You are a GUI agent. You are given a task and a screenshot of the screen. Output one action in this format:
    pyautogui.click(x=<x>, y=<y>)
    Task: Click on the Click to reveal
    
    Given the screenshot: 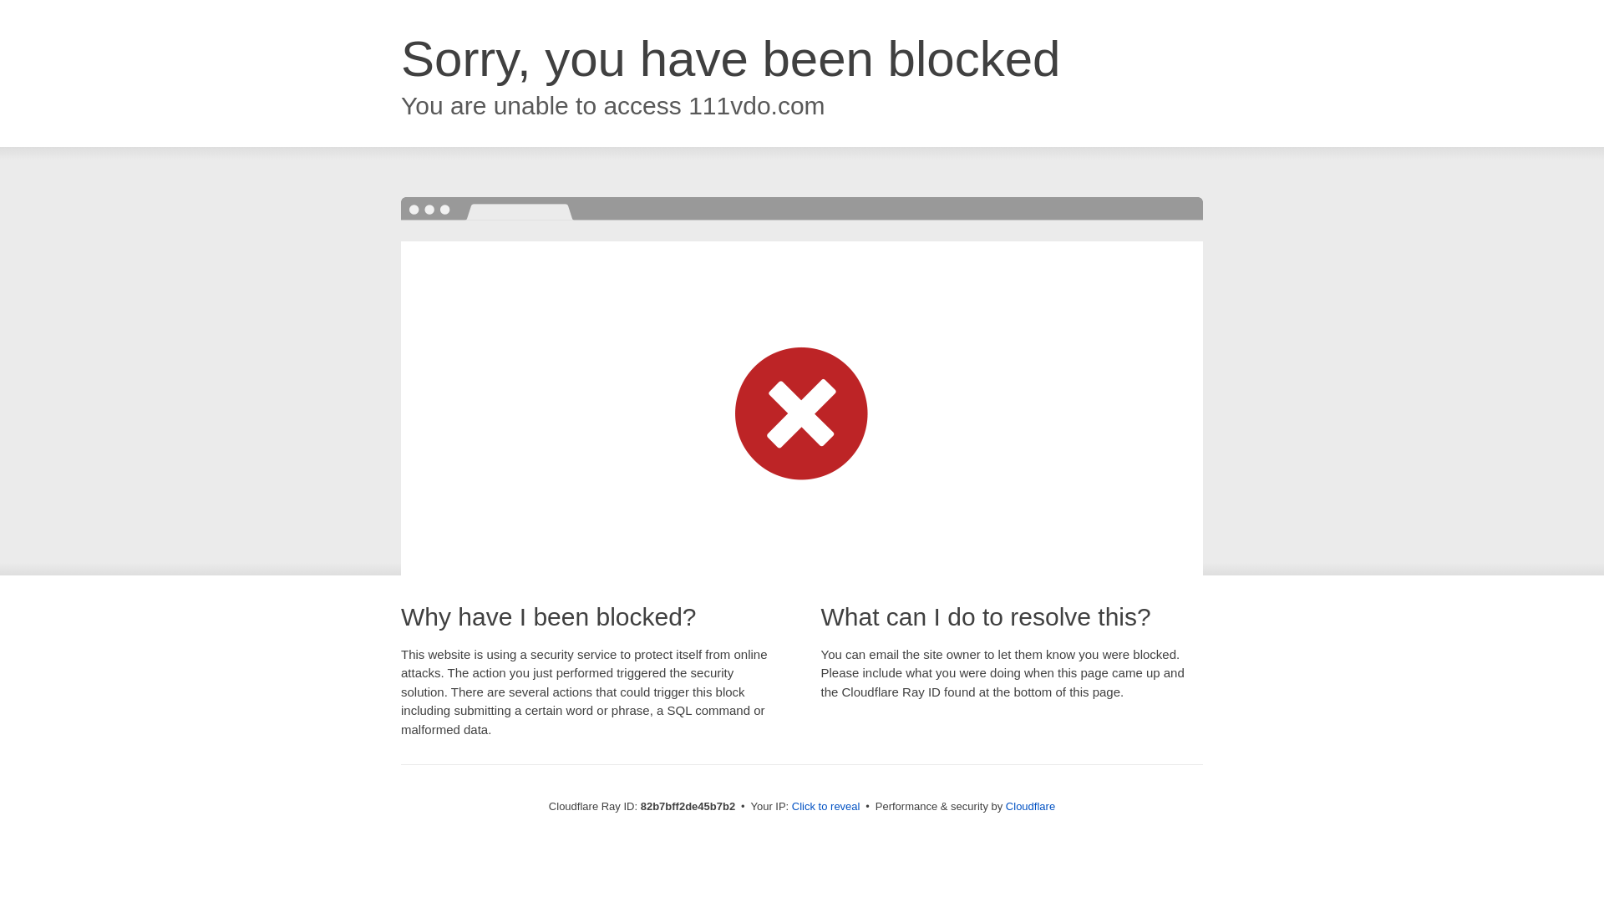 What is the action you would take?
    pyautogui.click(x=826, y=807)
    